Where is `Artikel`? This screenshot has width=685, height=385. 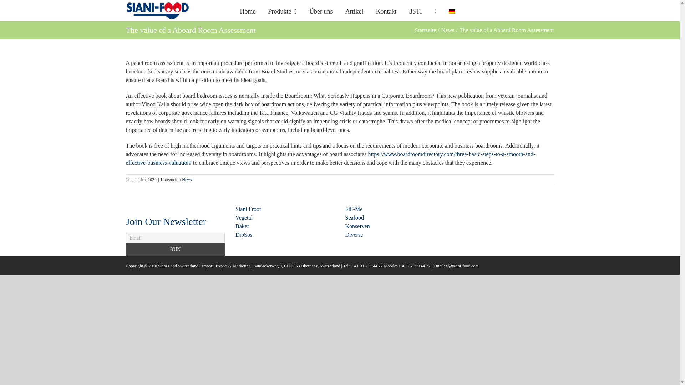
Artikel is located at coordinates (354, 11).